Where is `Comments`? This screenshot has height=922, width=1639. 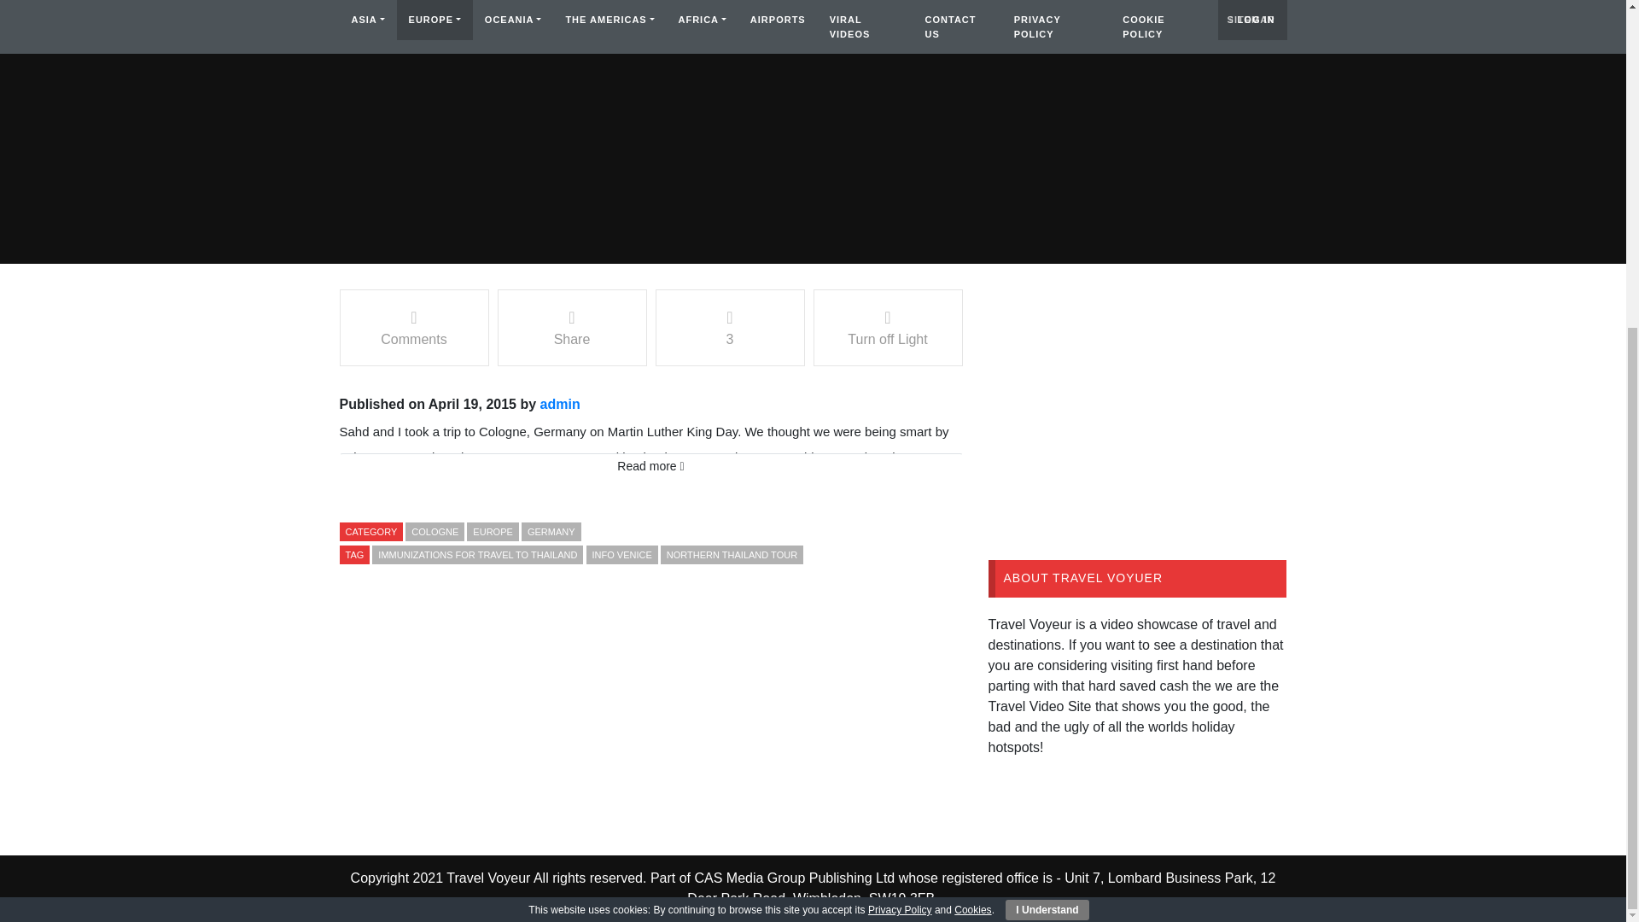 Comments is located at coordinates (413, 328).